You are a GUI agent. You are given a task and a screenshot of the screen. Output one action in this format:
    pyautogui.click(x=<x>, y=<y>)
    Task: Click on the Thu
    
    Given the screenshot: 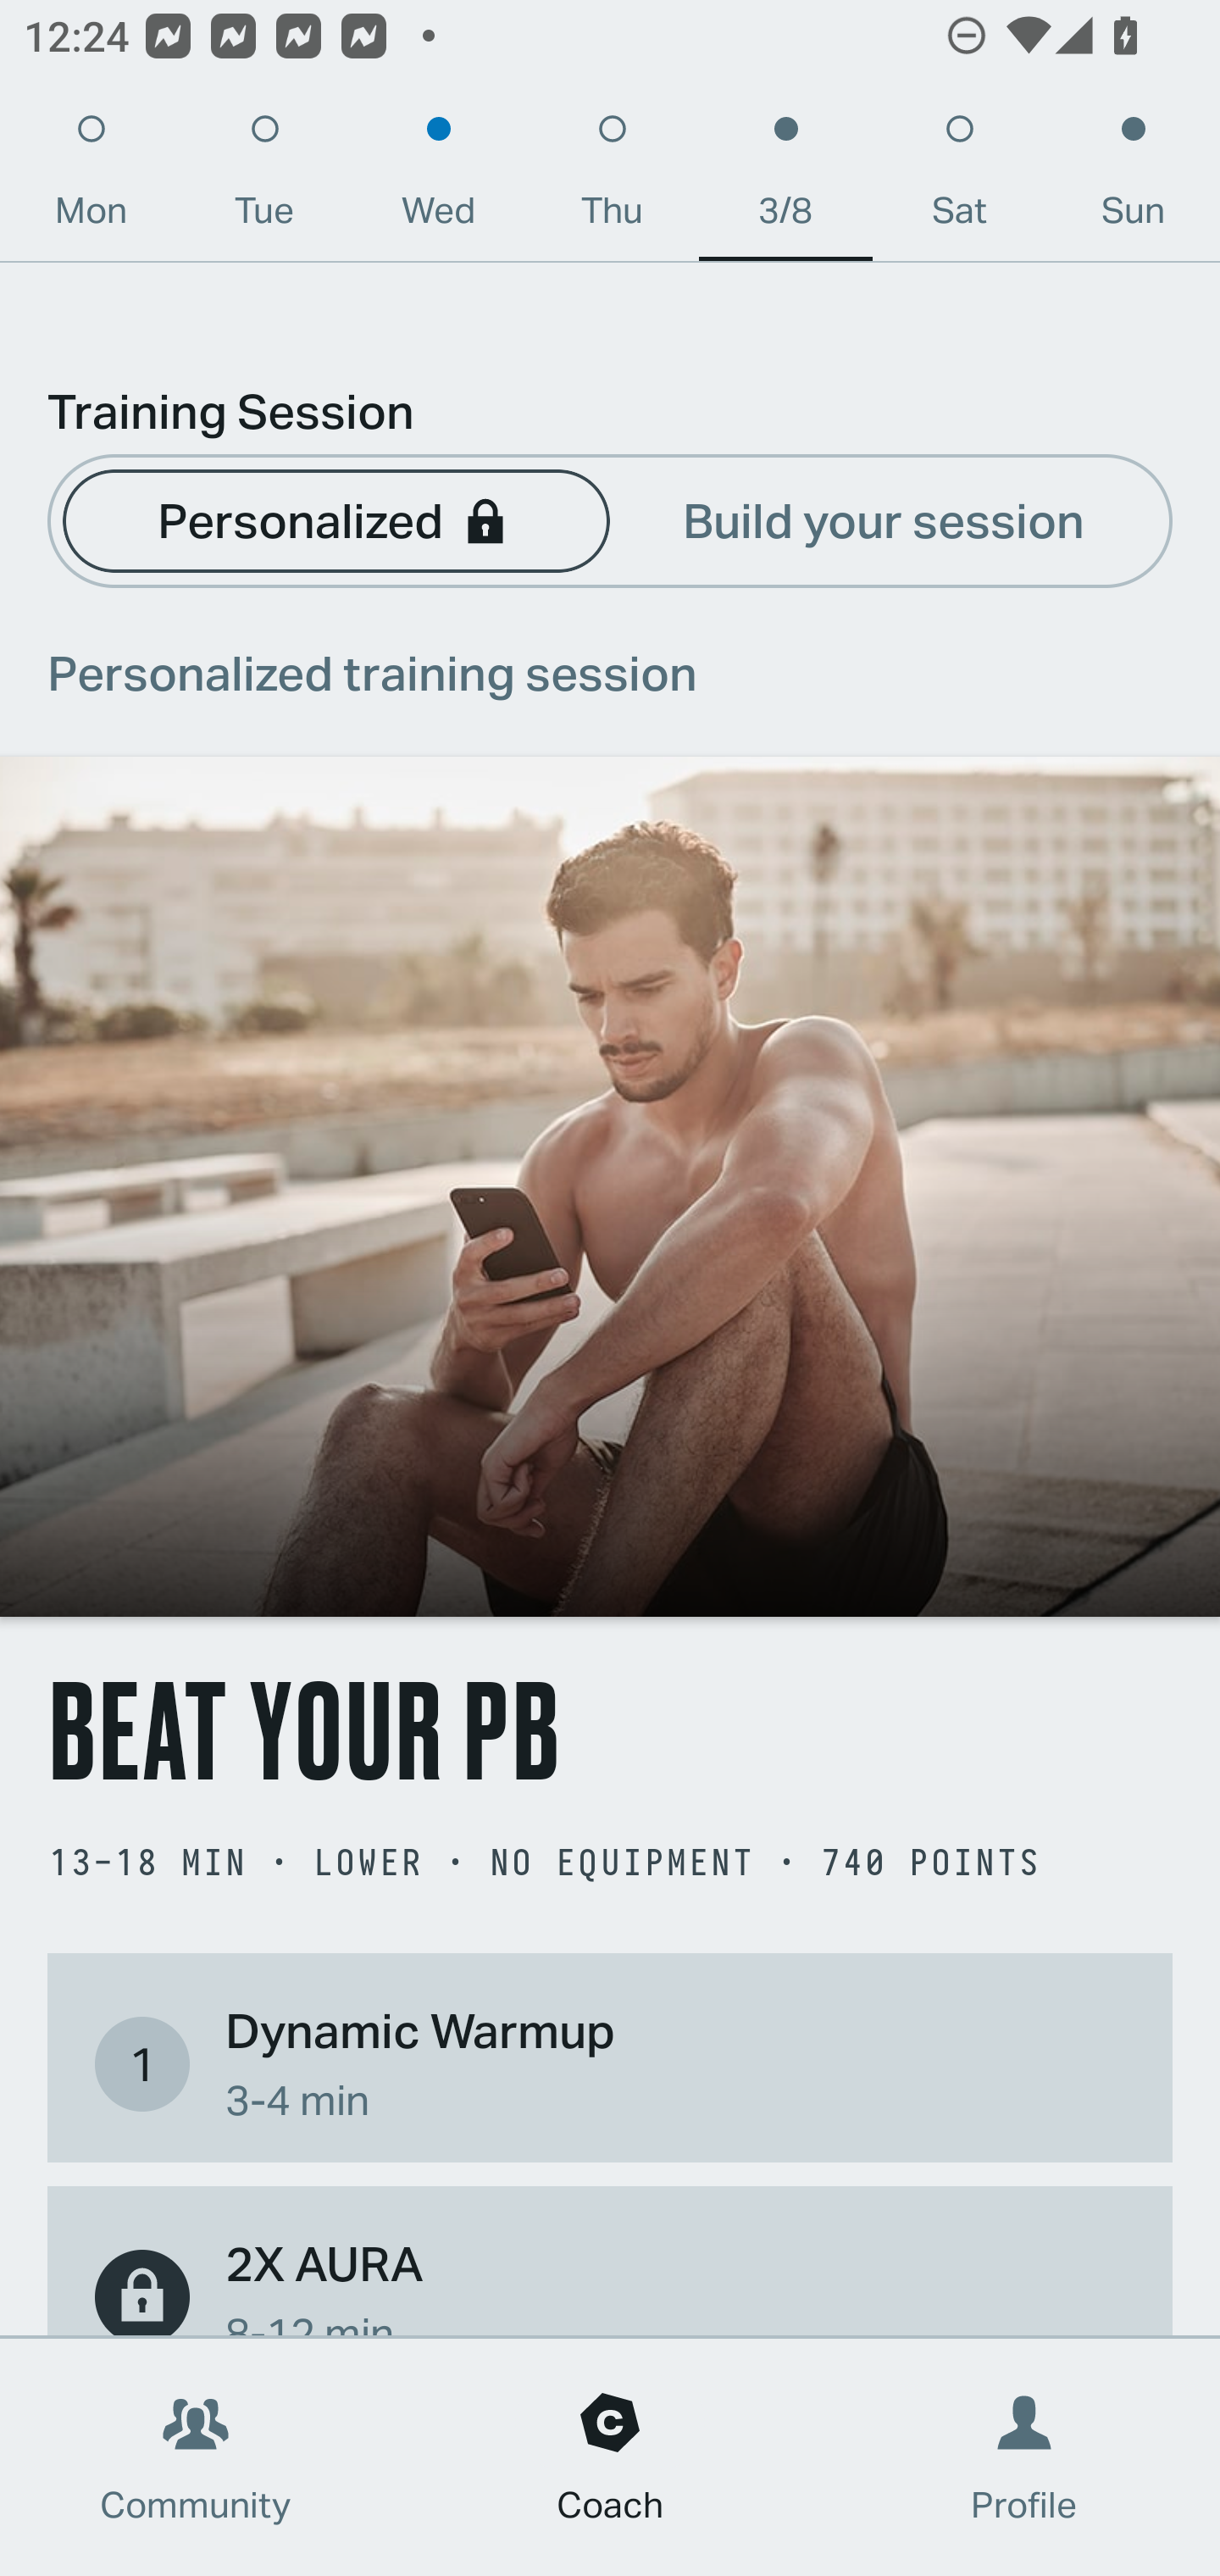 What is the action you would take?
    pyautogui.click(x=612, y=178)
    